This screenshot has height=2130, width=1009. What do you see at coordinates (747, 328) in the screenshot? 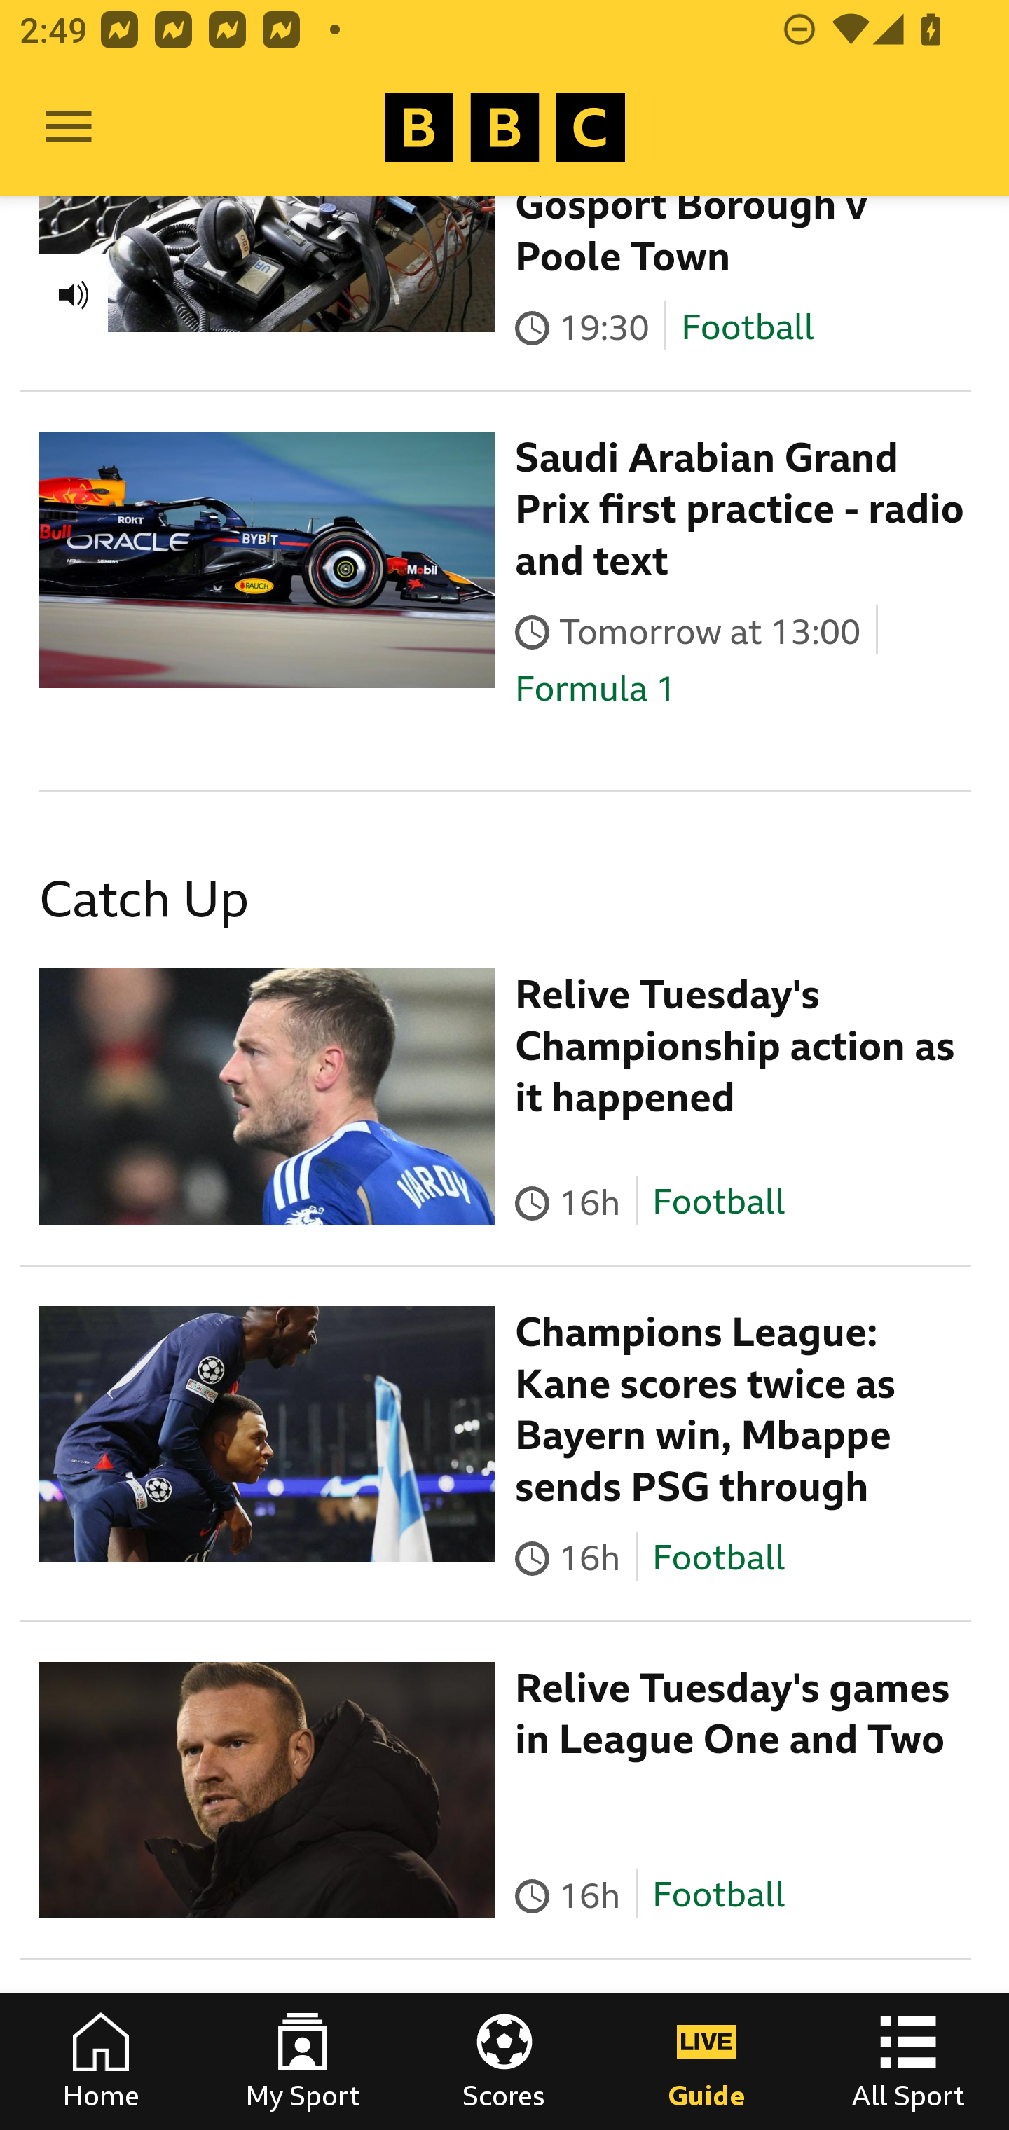
I see `Football` at bounding box center [747, 328].